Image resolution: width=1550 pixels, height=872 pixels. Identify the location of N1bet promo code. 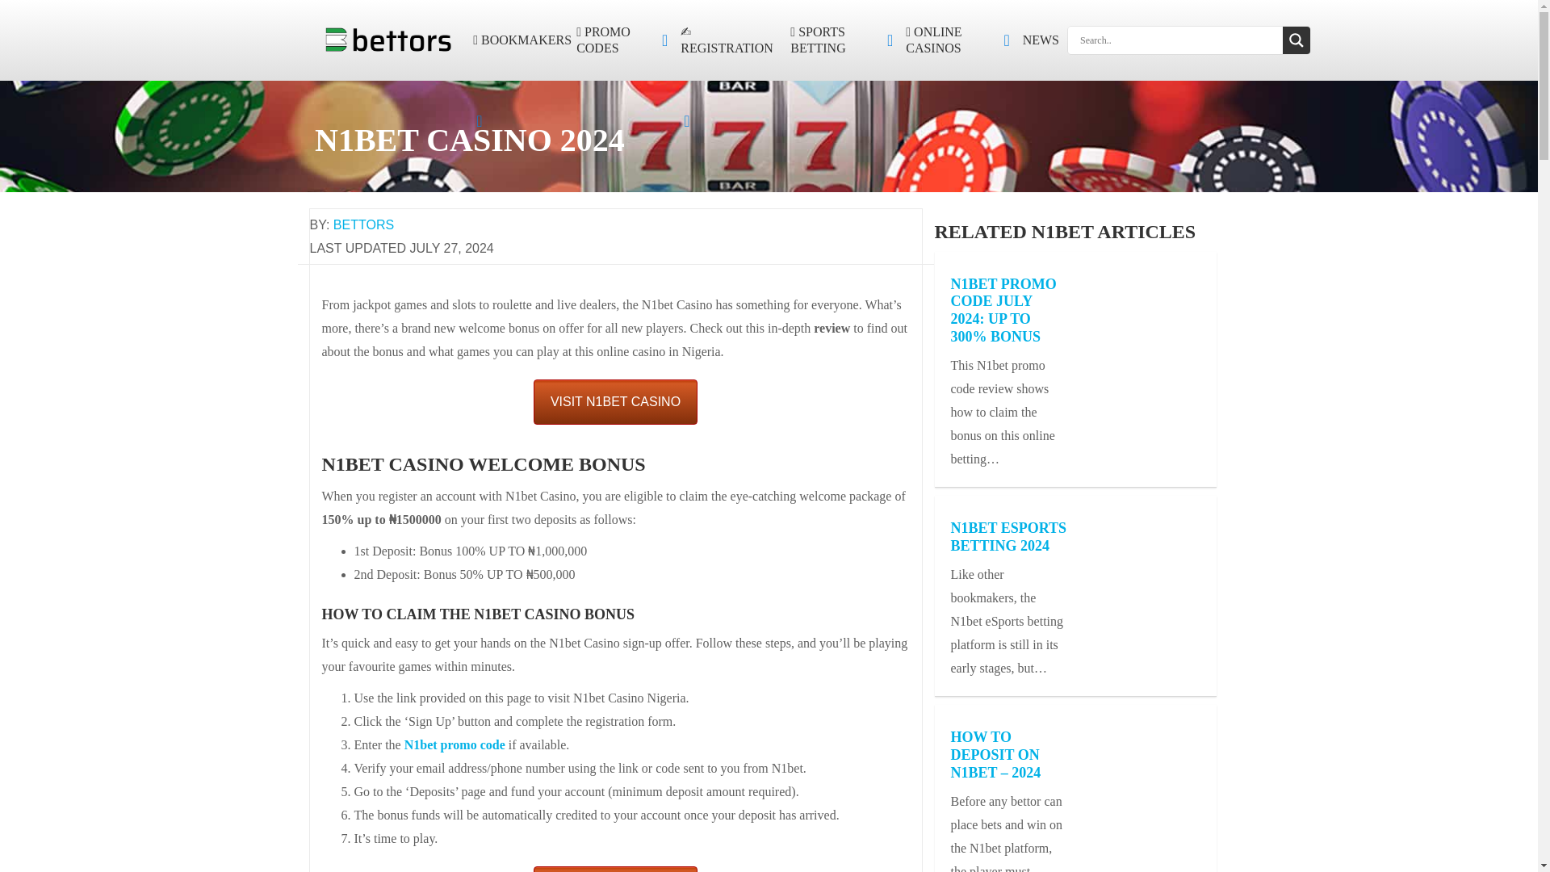
(455, 744).